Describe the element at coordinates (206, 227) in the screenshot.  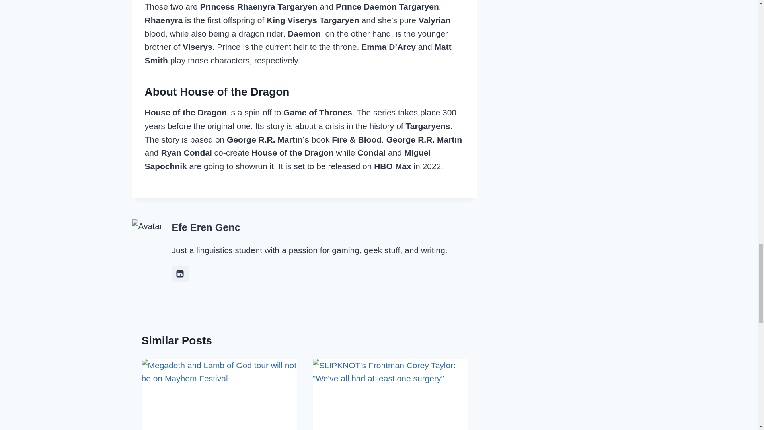
I see `Posts by Efe Eren Genc` at that location.